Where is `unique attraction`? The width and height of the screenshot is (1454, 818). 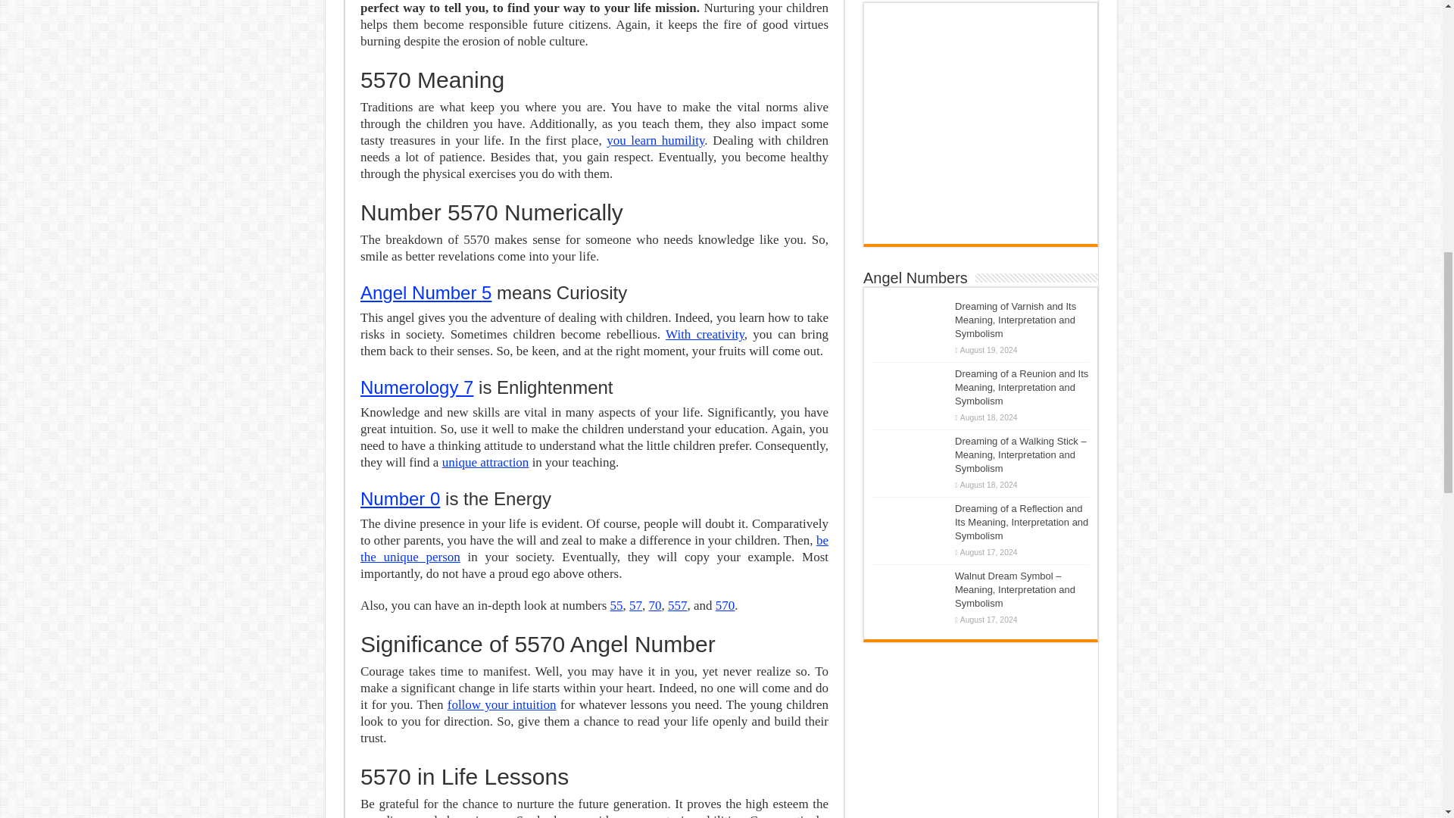
unique attraction is located at coordinates (485, 462).